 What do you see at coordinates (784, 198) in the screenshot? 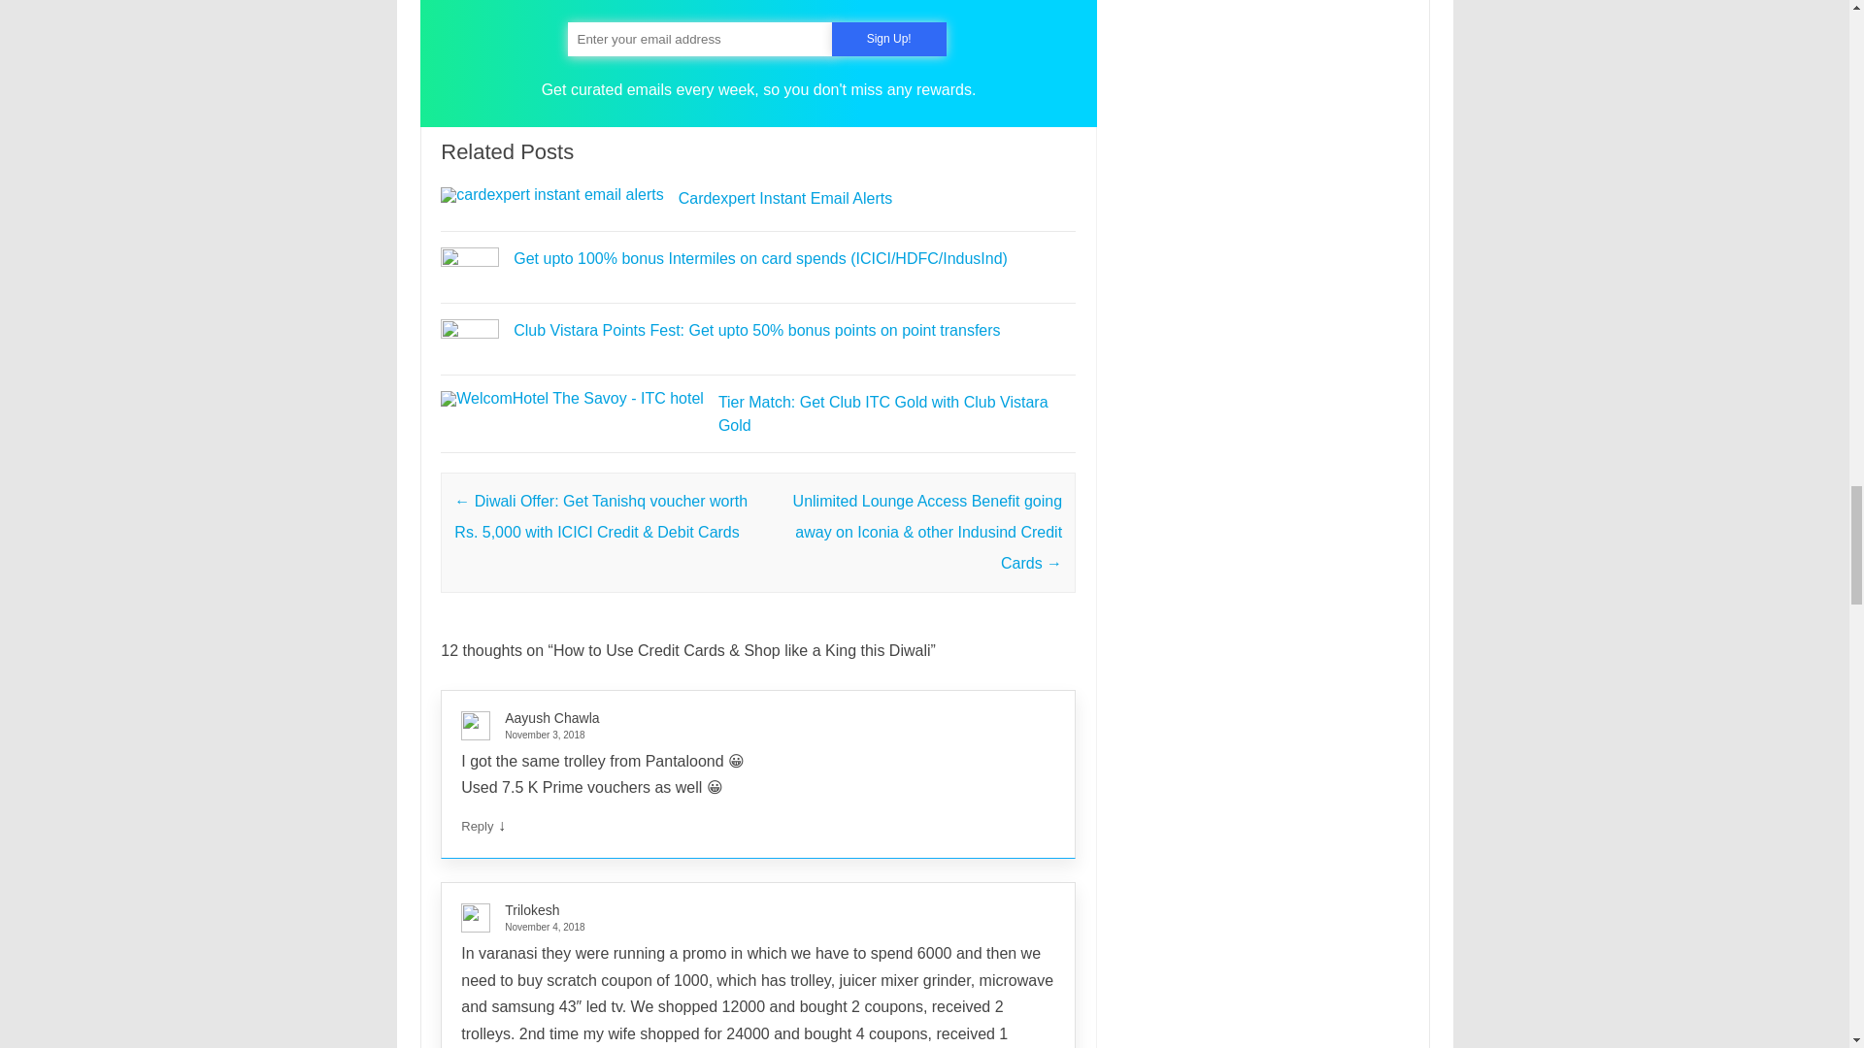
I see `Cardexpert Instant Email Alerts` at bounding box center [784, 198].